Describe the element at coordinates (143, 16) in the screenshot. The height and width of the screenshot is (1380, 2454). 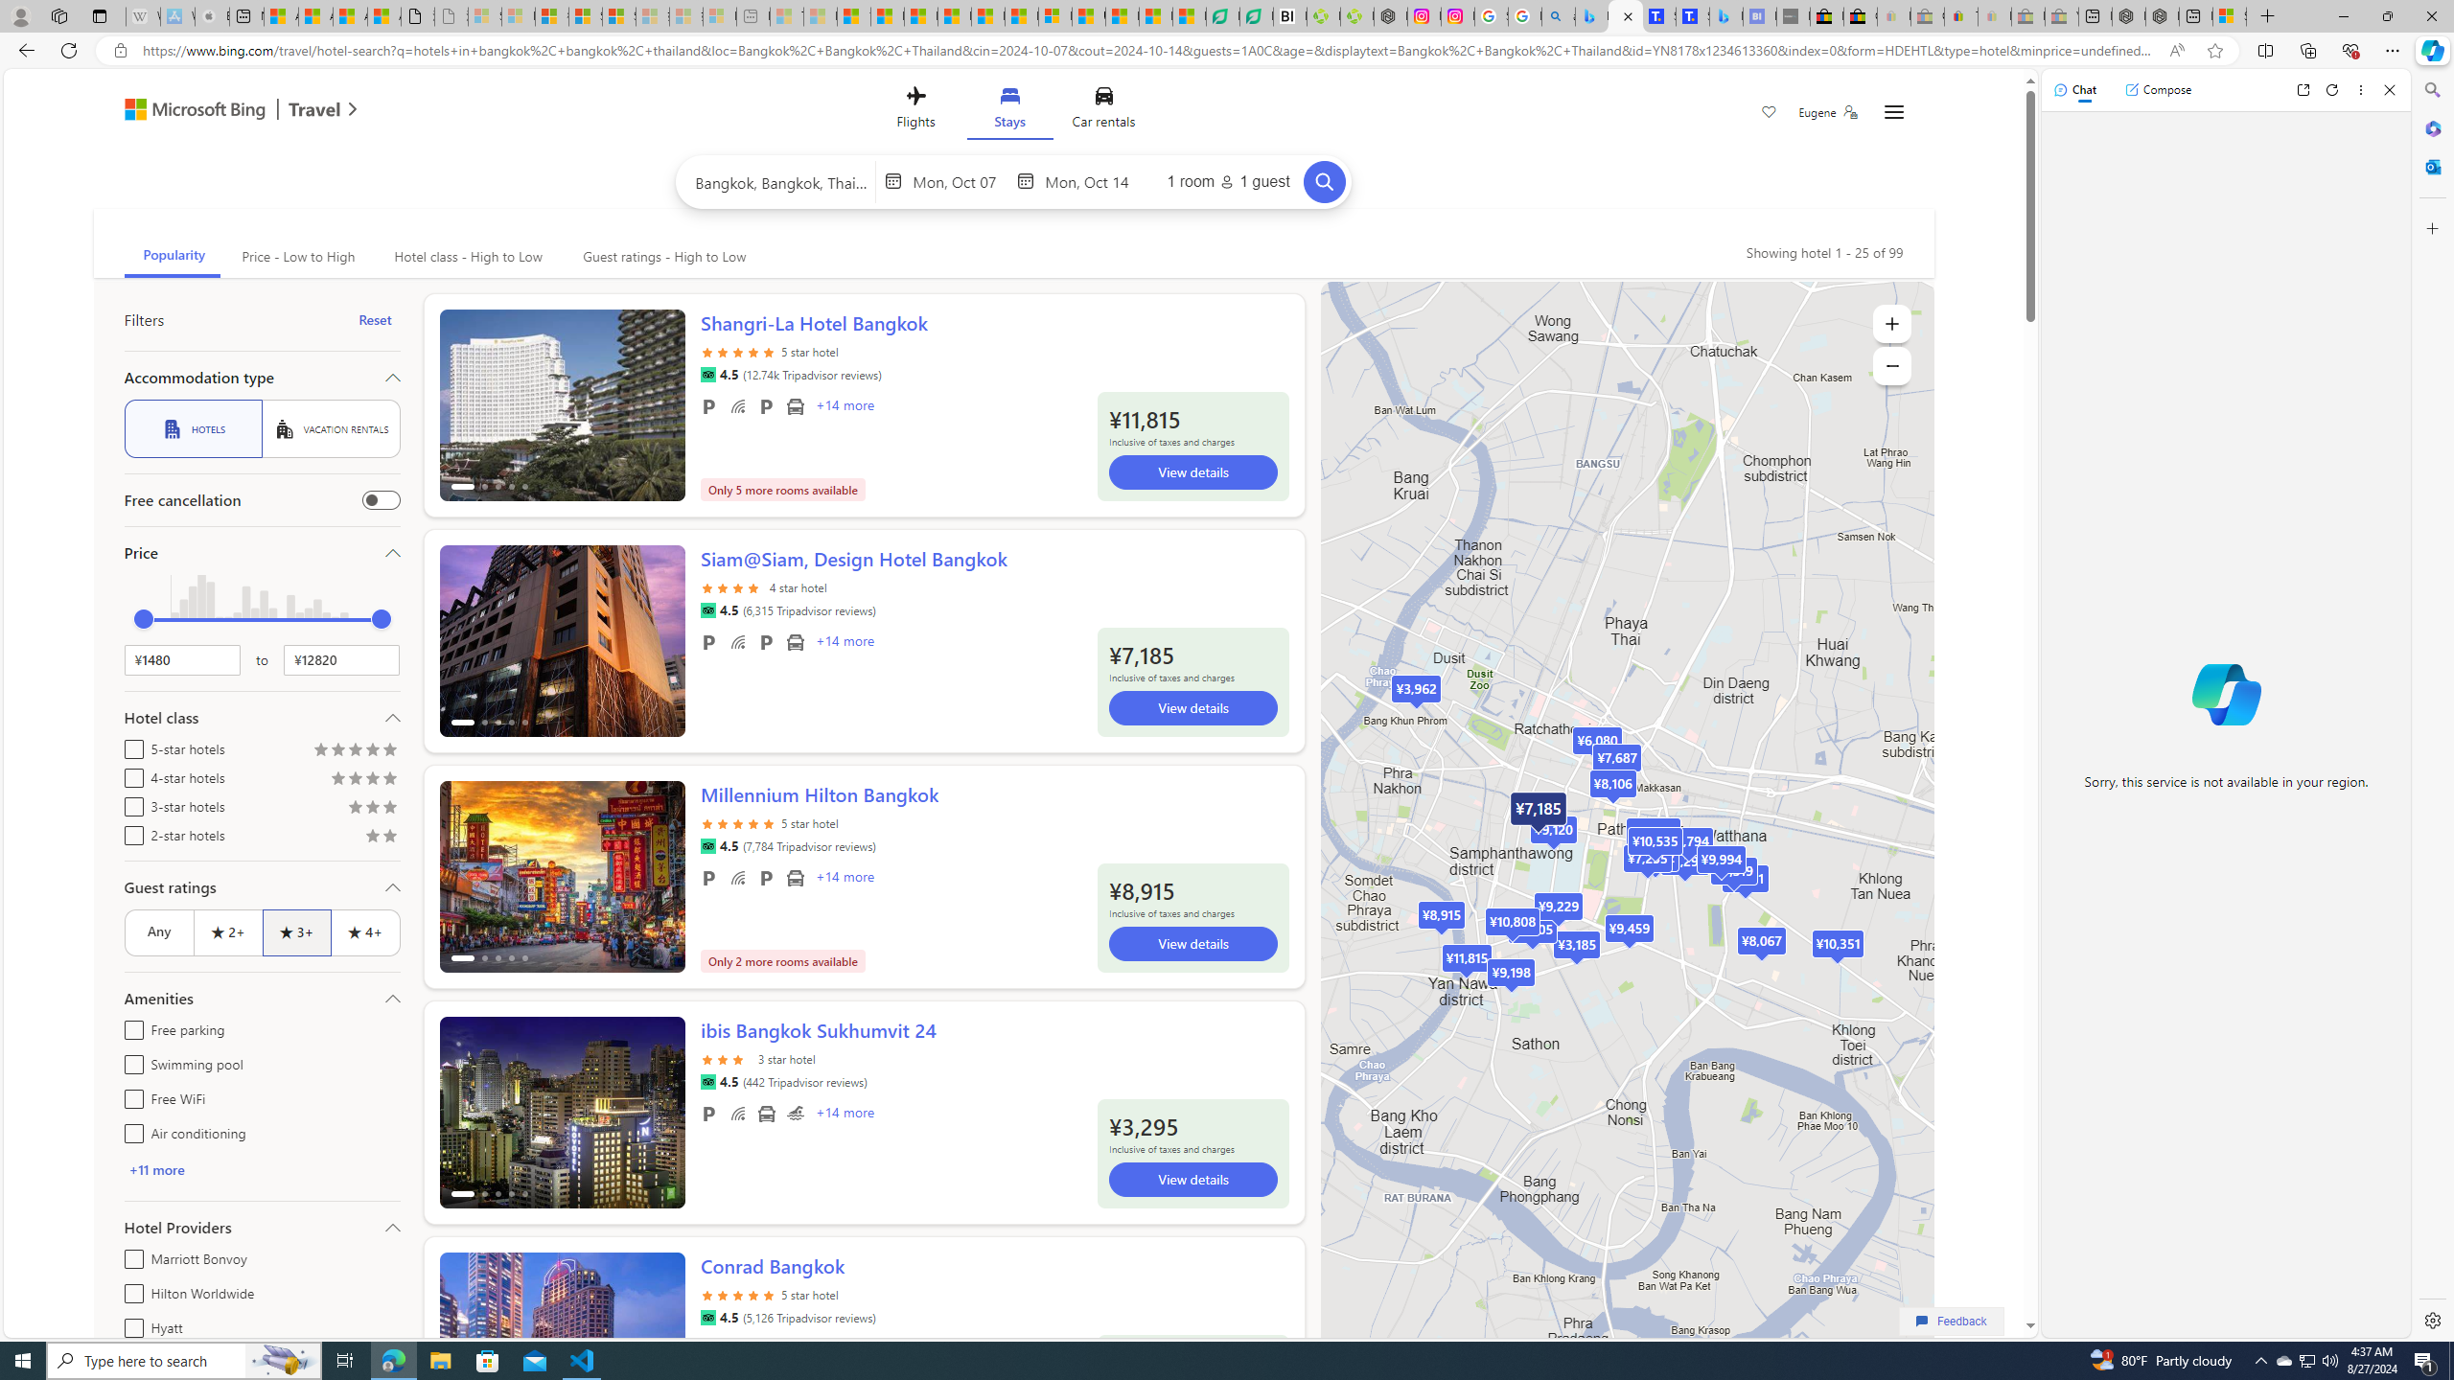
I see `Wikipedia - Sleeping` at that location.